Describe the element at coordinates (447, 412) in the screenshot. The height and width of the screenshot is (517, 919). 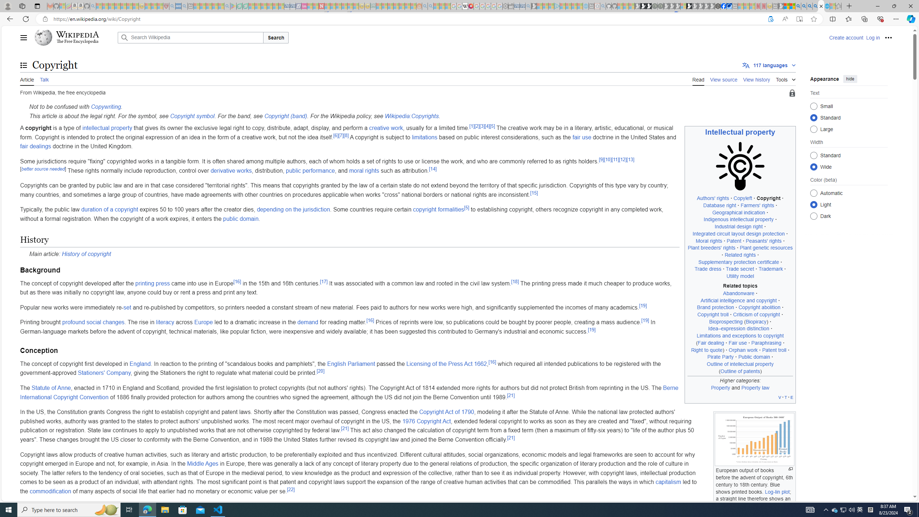
I see `Copyright Act of 1790` at that location.